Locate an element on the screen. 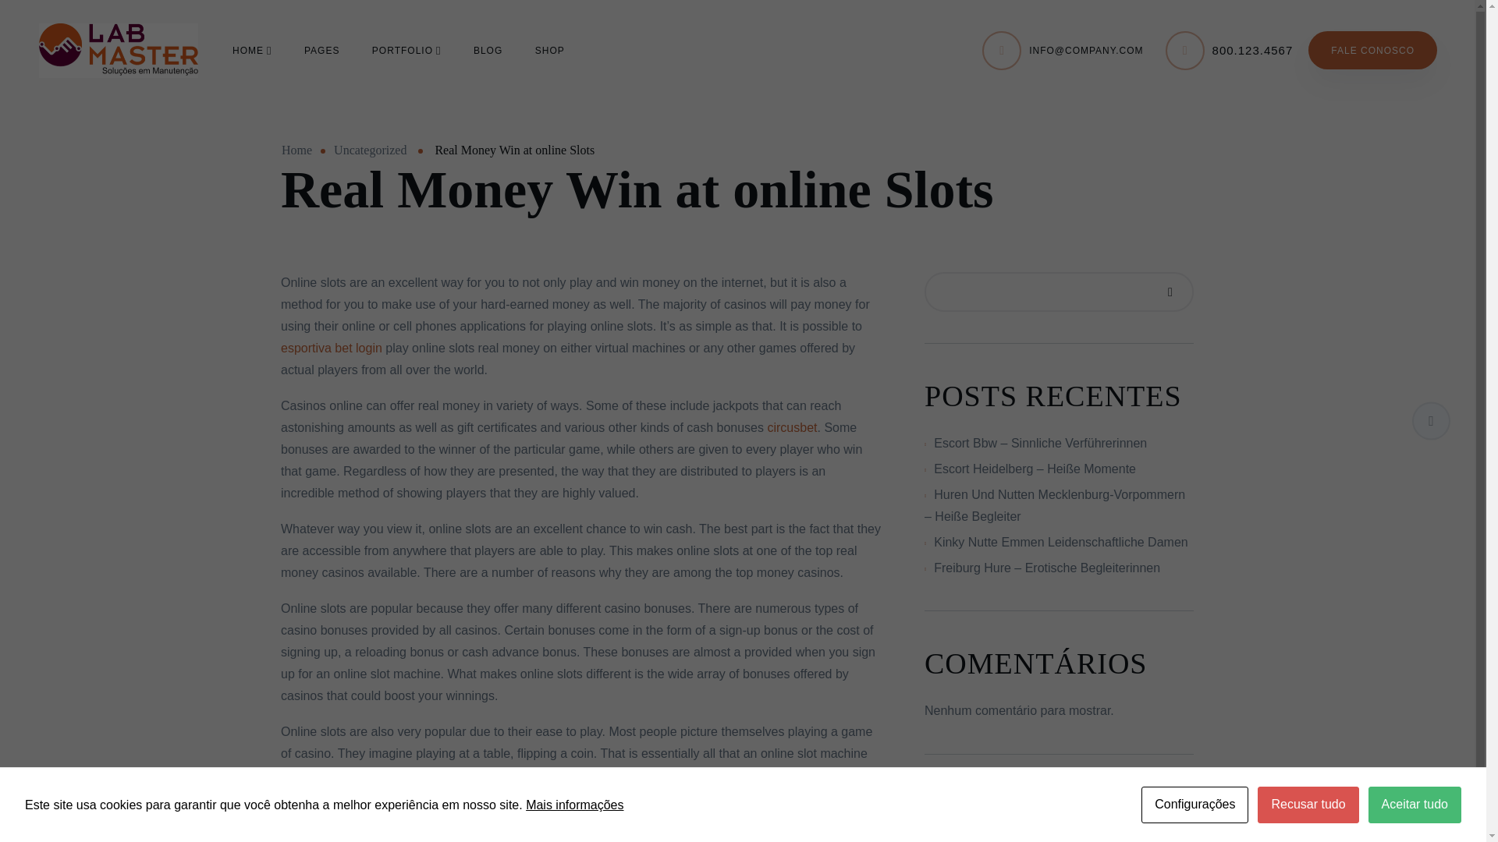 The image size is (1498, 842). Uncategorized is located at coordinates (370, 150).